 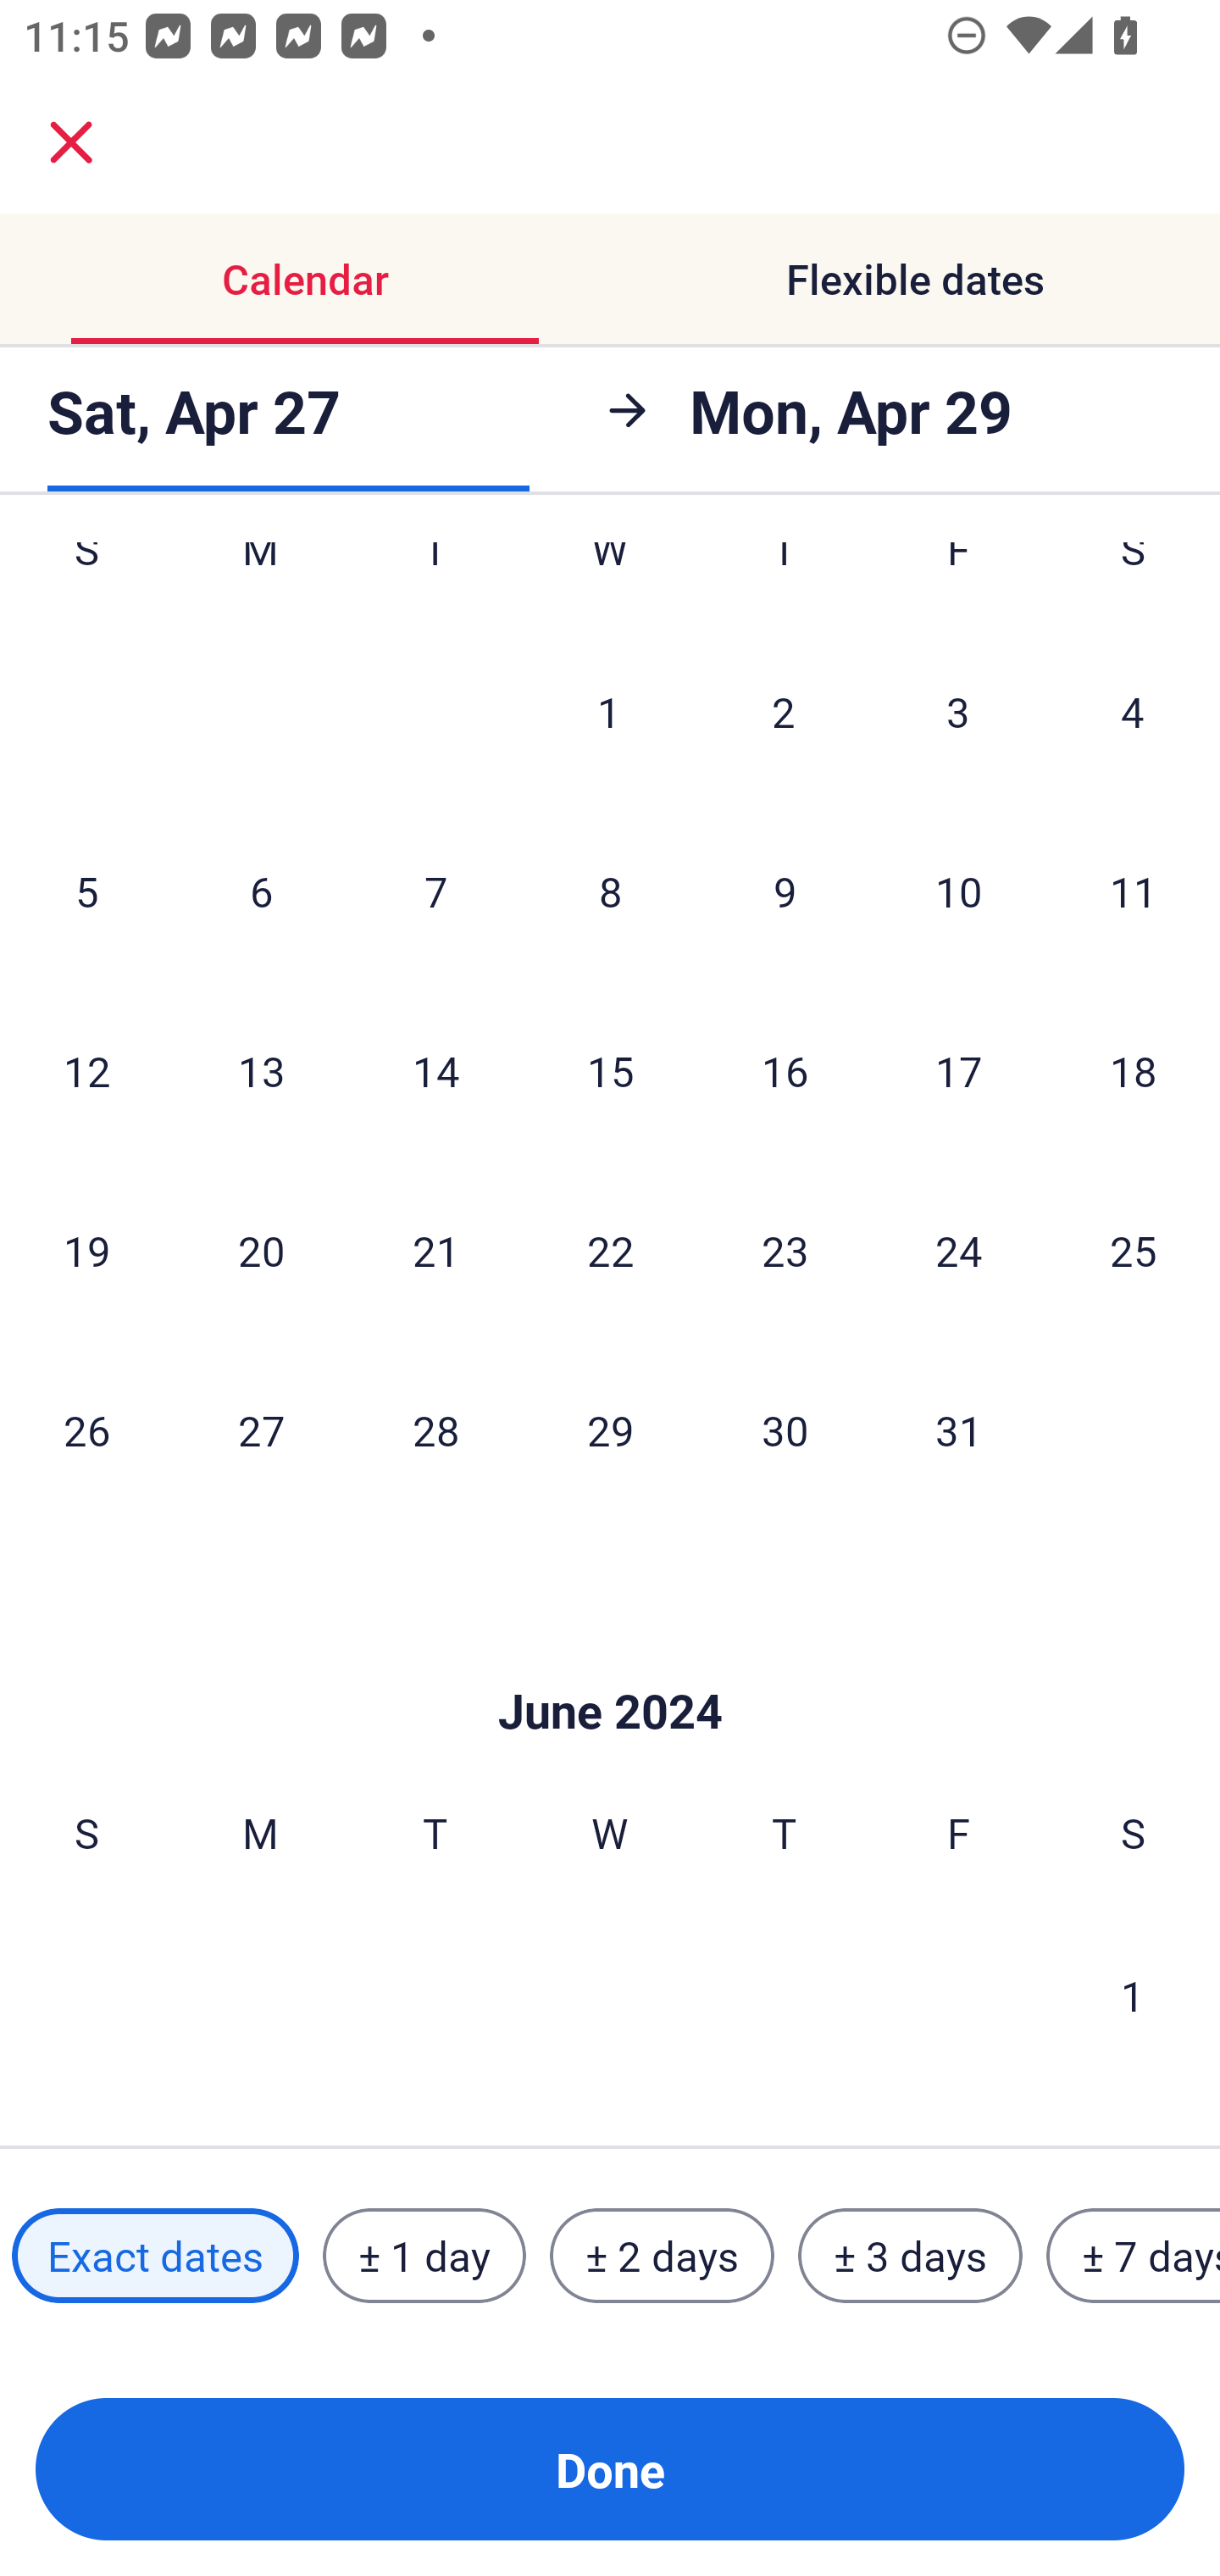 What do you see at coordinates (435, 1251) in the screenshot?
I see `21 Tuesday, May 21, 2024` at bounding box center [435, 1251].